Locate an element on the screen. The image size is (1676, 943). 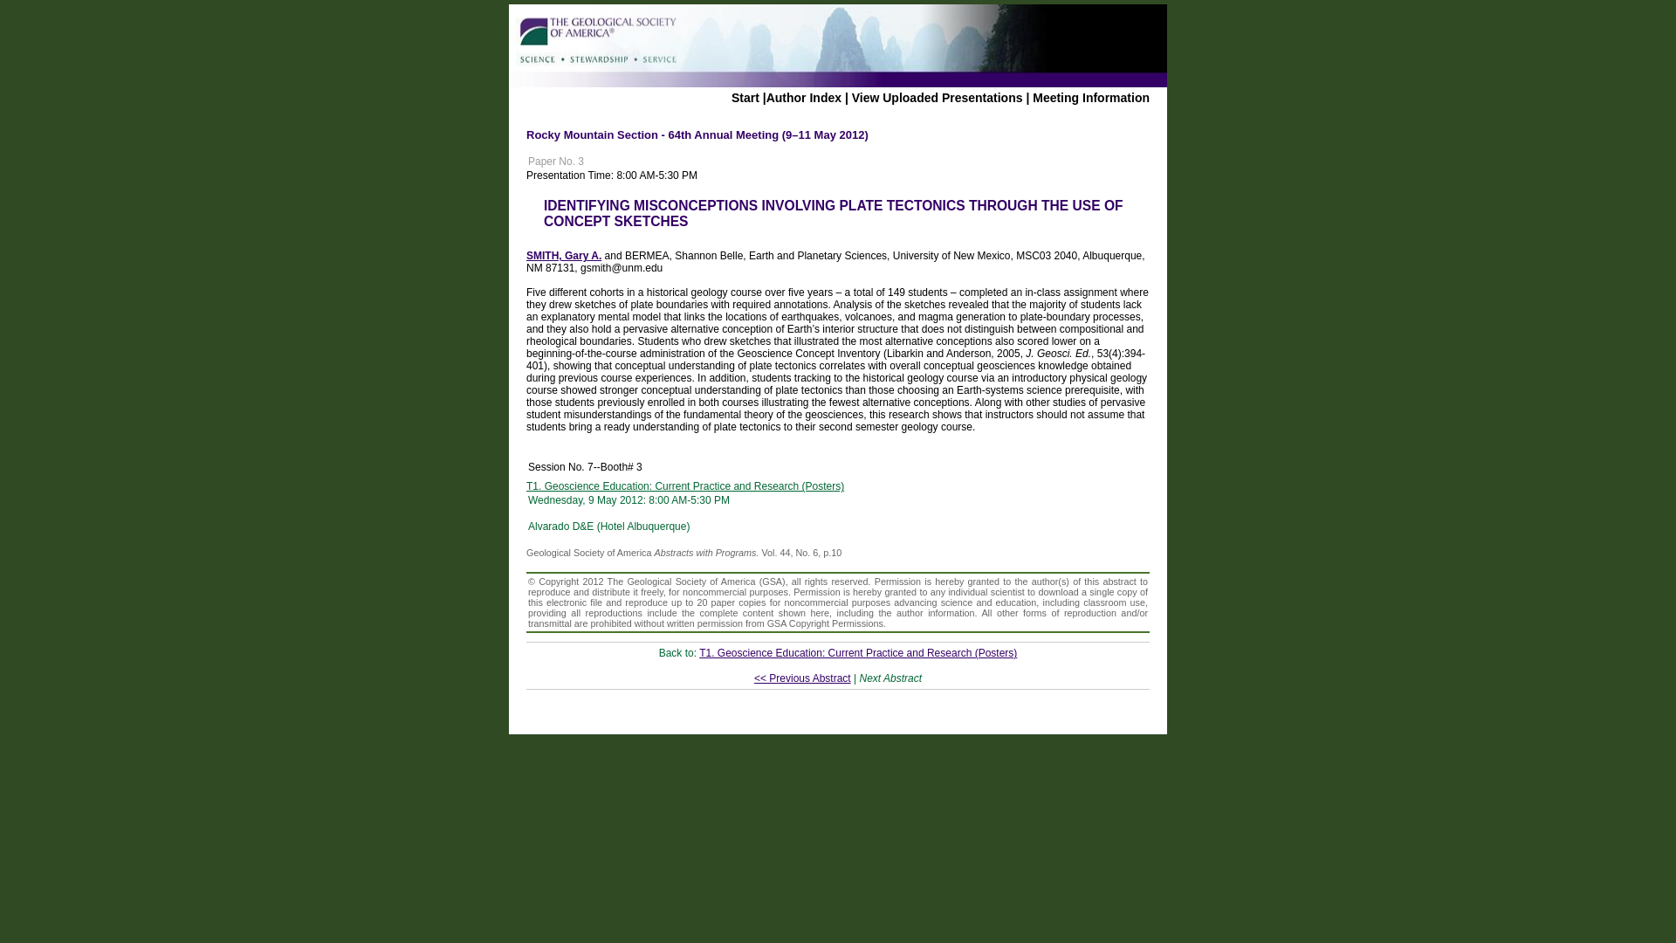
Author Index is located at coordinates (803, 97).